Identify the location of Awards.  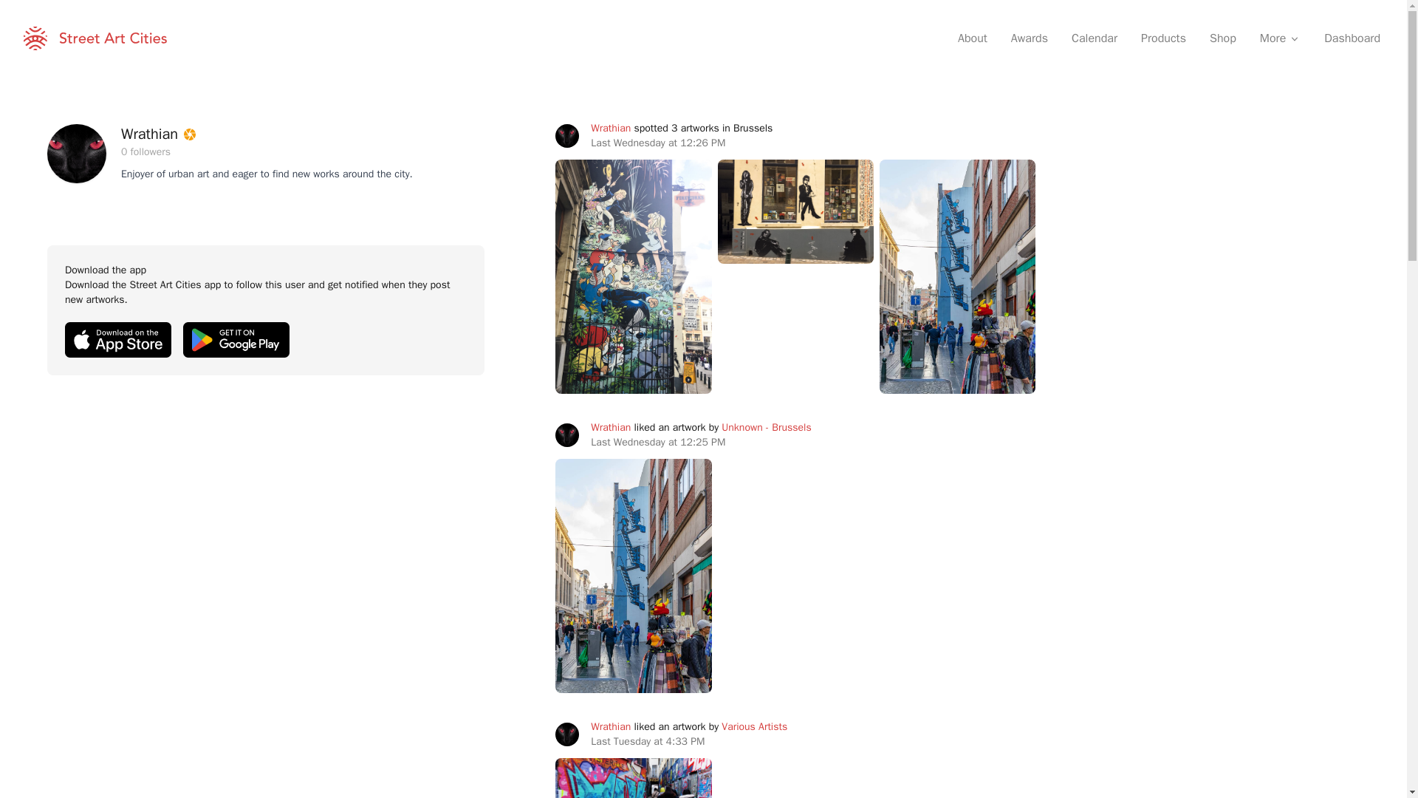
(1030, 38).